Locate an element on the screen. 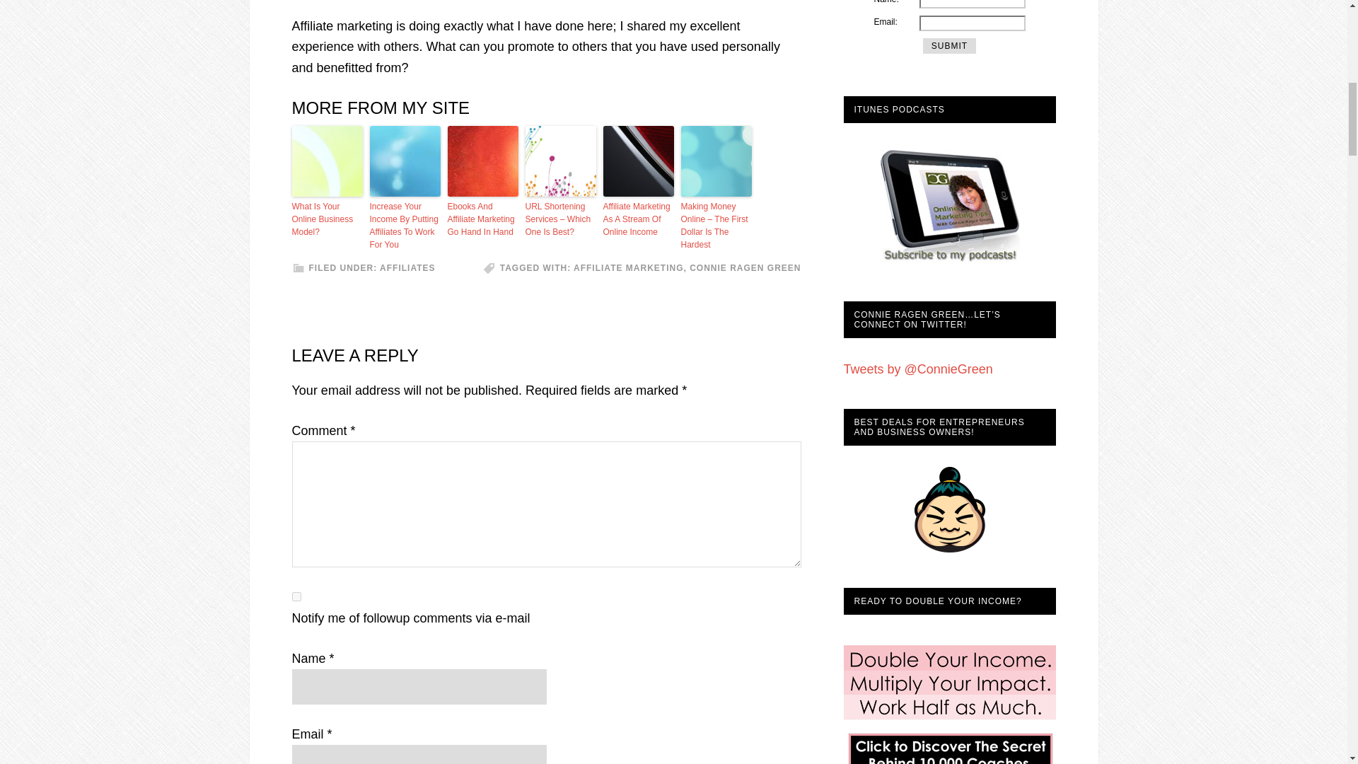  subscribe is located at coordinates (296, 596).